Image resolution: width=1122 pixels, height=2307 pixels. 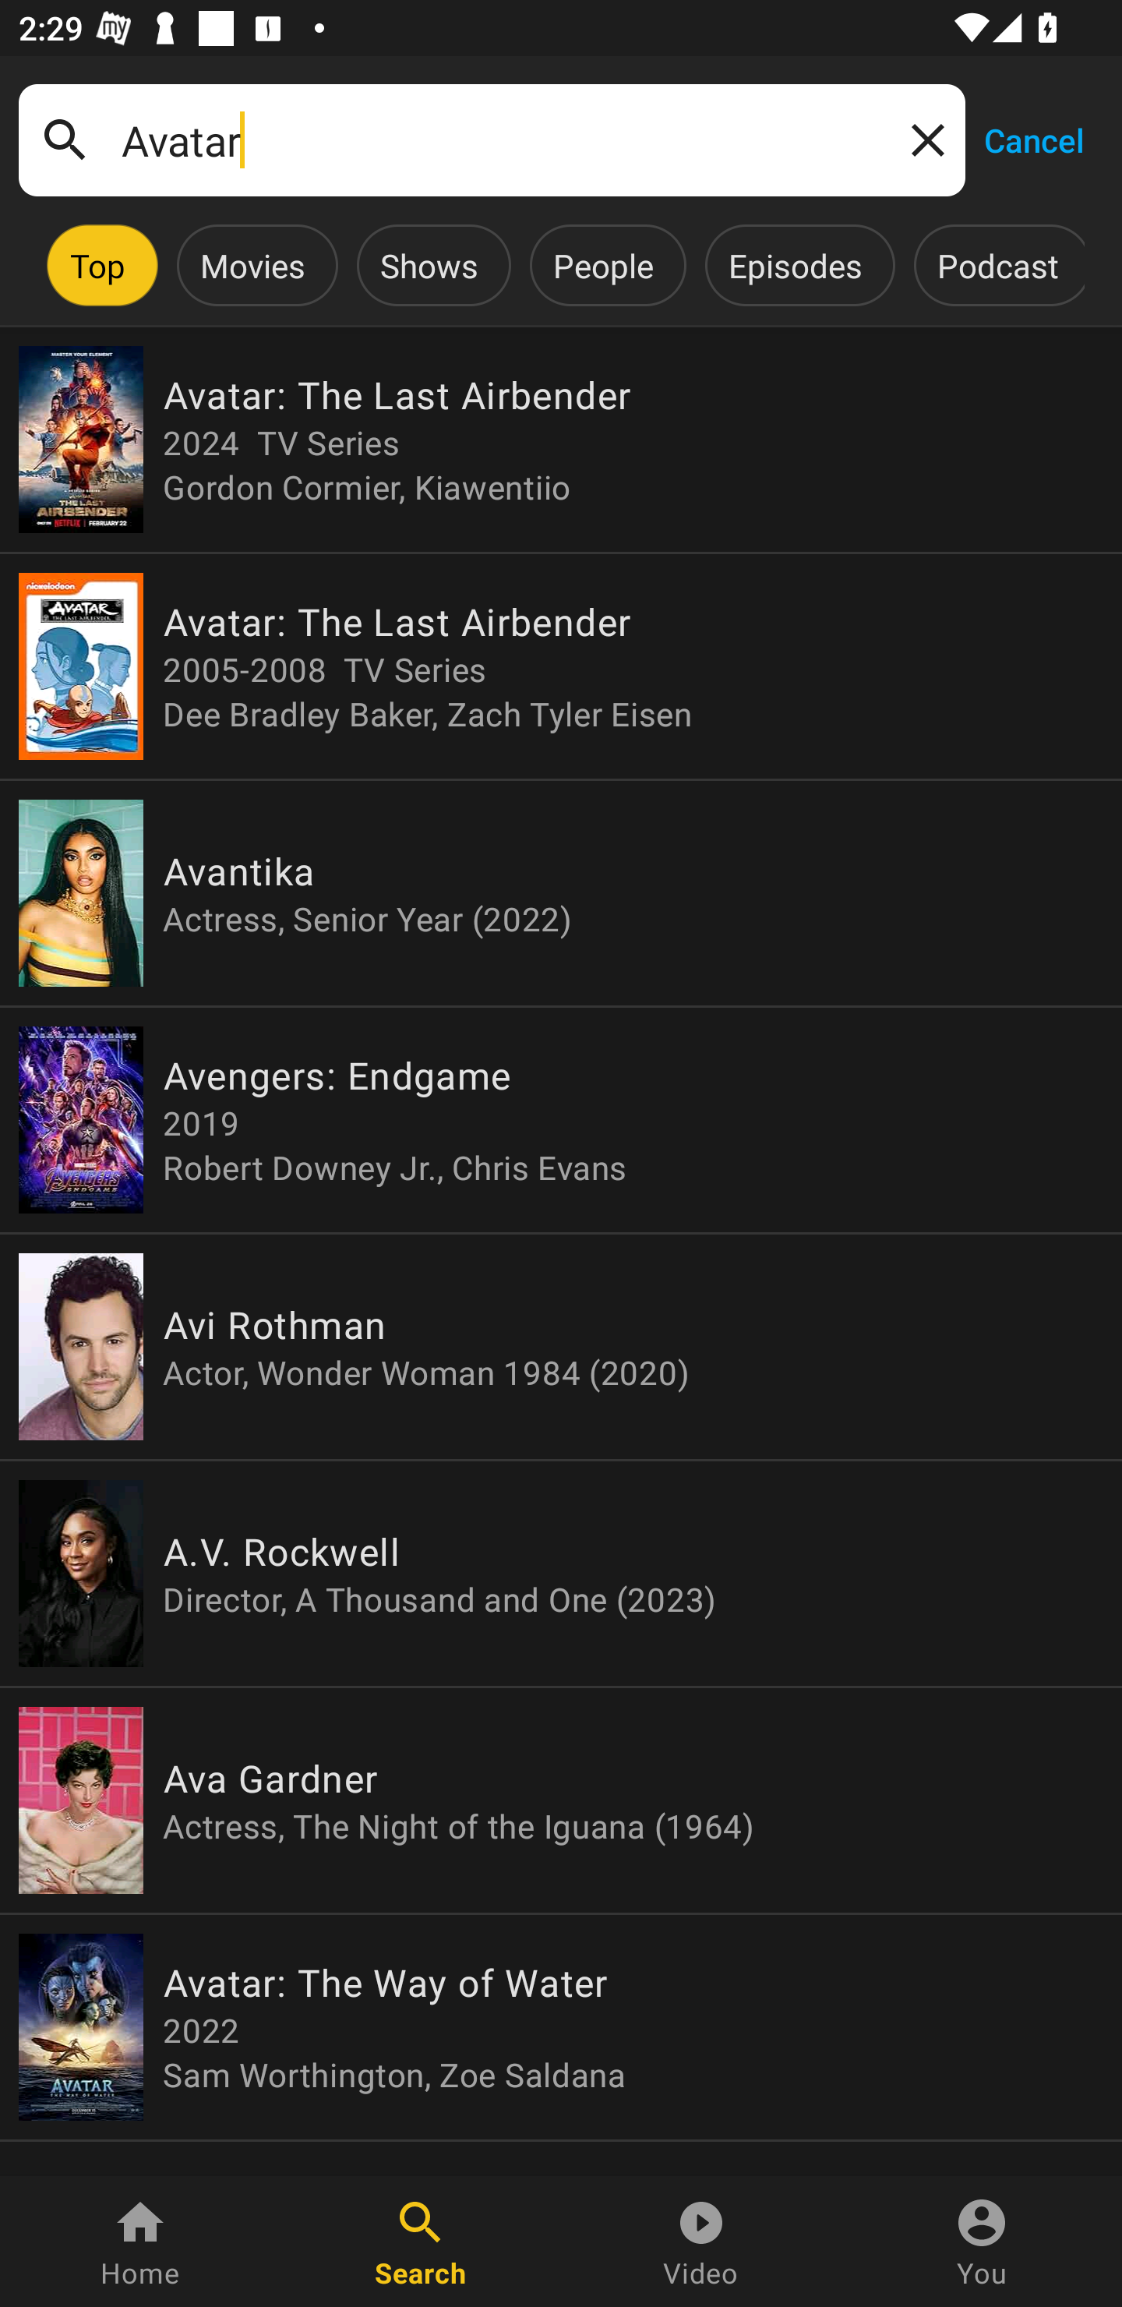 What do you see at coordinates (492, 140) in the screenshot?
I see `Avatar` at bounding box center [492, 140].